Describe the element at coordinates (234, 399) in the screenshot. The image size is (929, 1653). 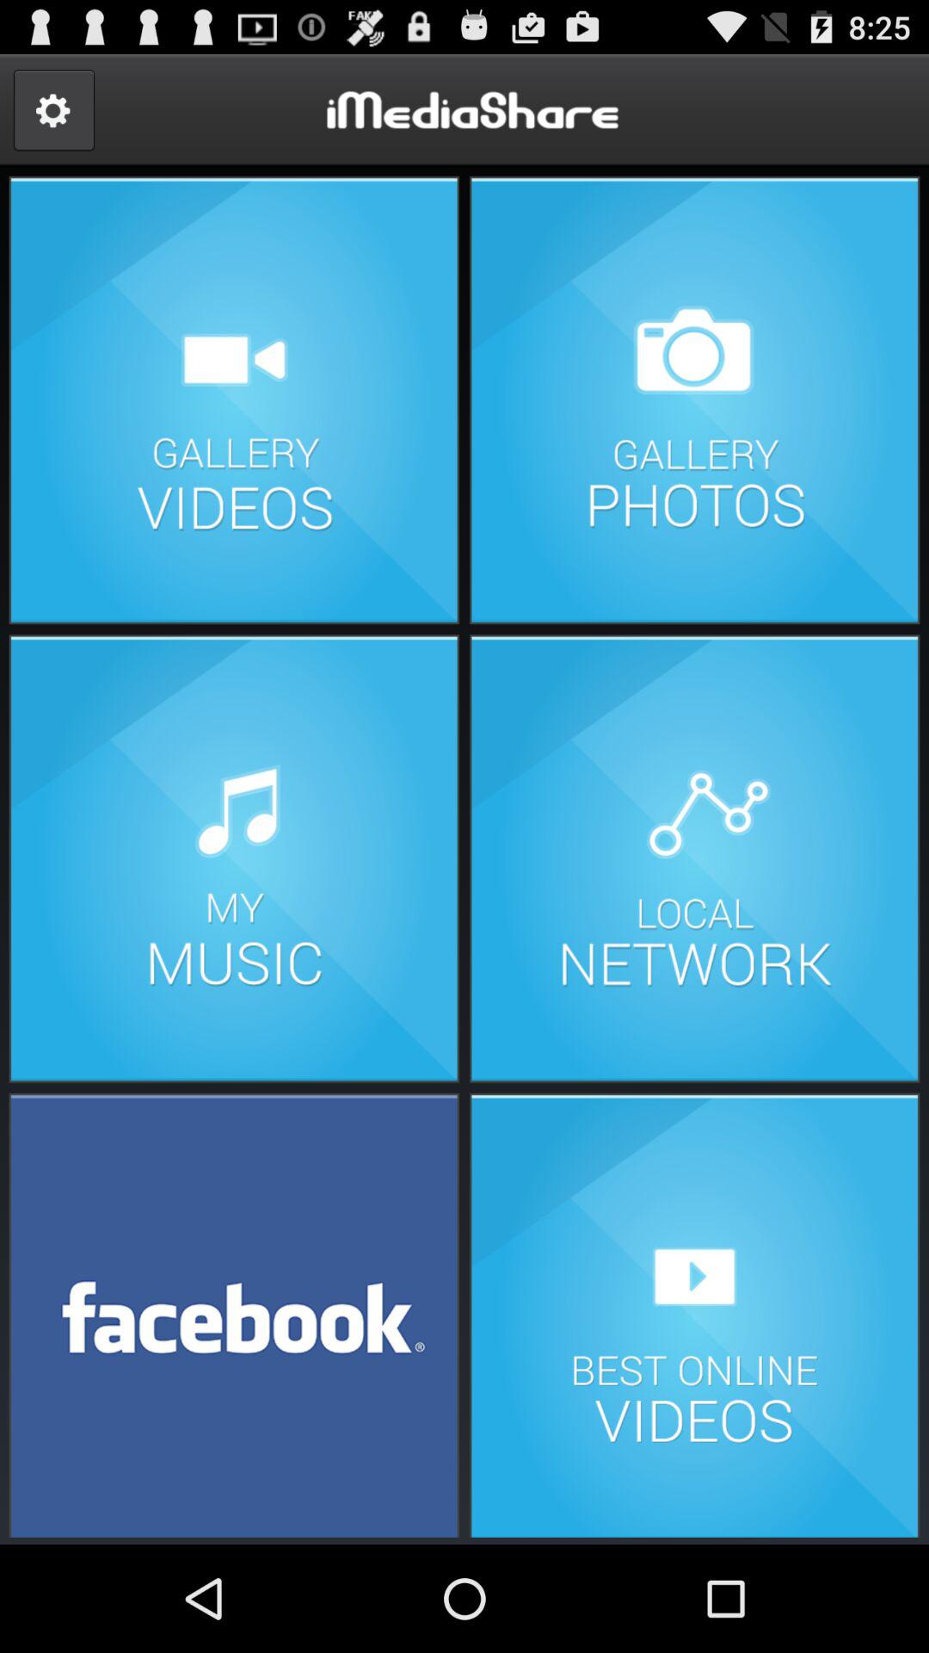
I see `select gallery videos` at that location.